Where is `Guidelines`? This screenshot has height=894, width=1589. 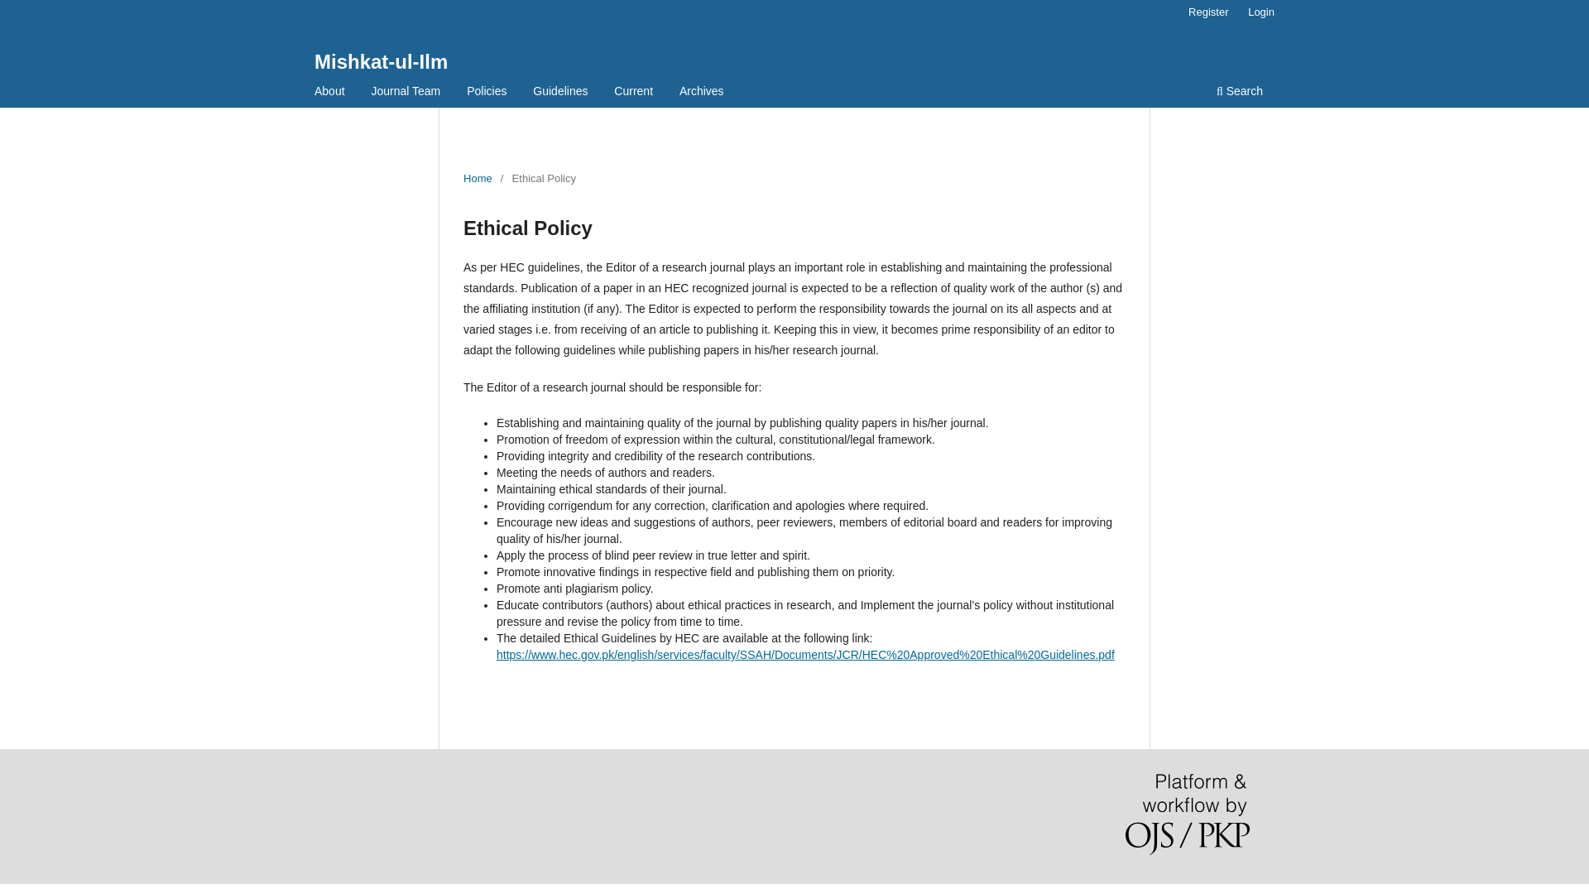
Guidelines is located at coordinates (559, 93).